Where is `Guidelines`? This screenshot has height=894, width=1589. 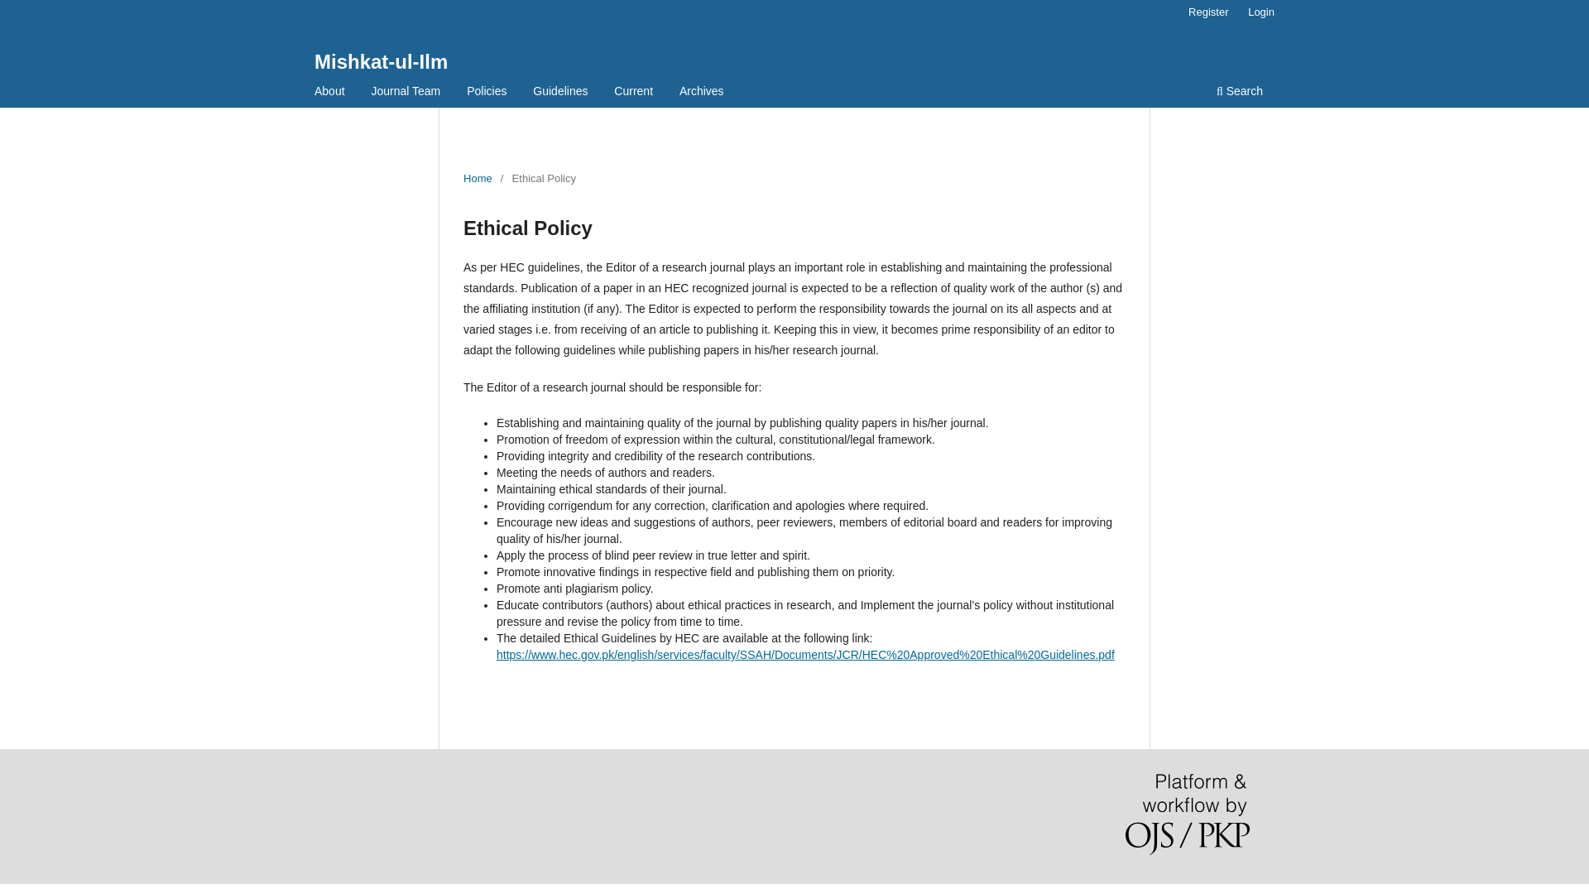
Guidelines is located at coordinates (559, 93).